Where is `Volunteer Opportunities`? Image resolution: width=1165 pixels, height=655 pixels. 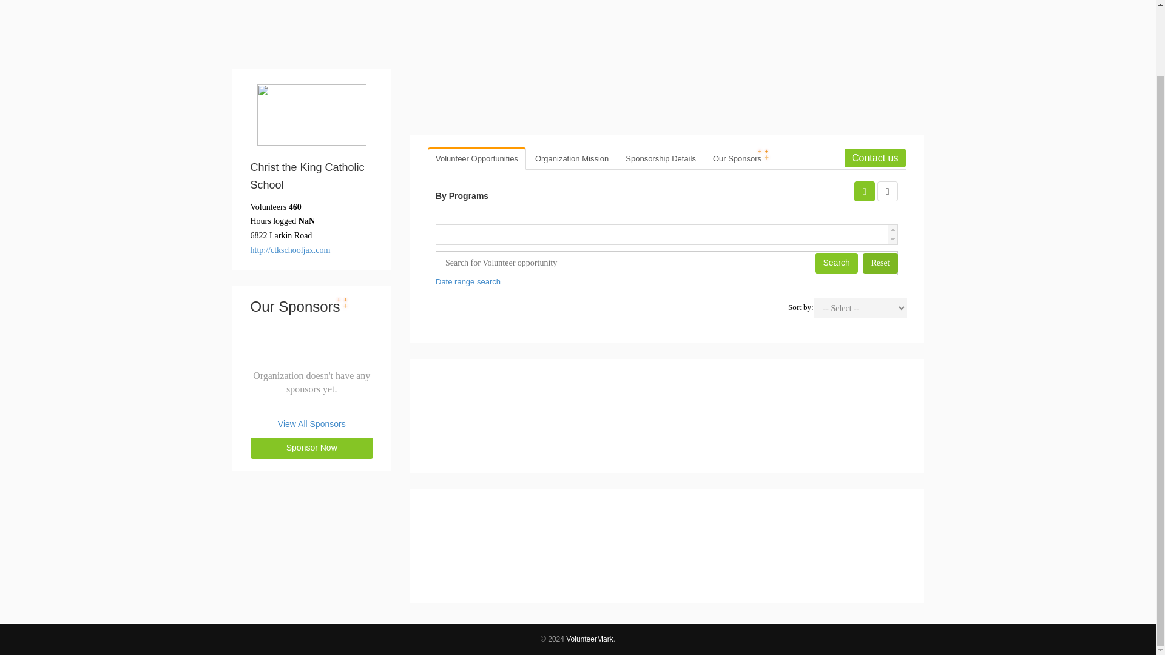 Volunteer Opportunities is located at coordinates (864, 191).